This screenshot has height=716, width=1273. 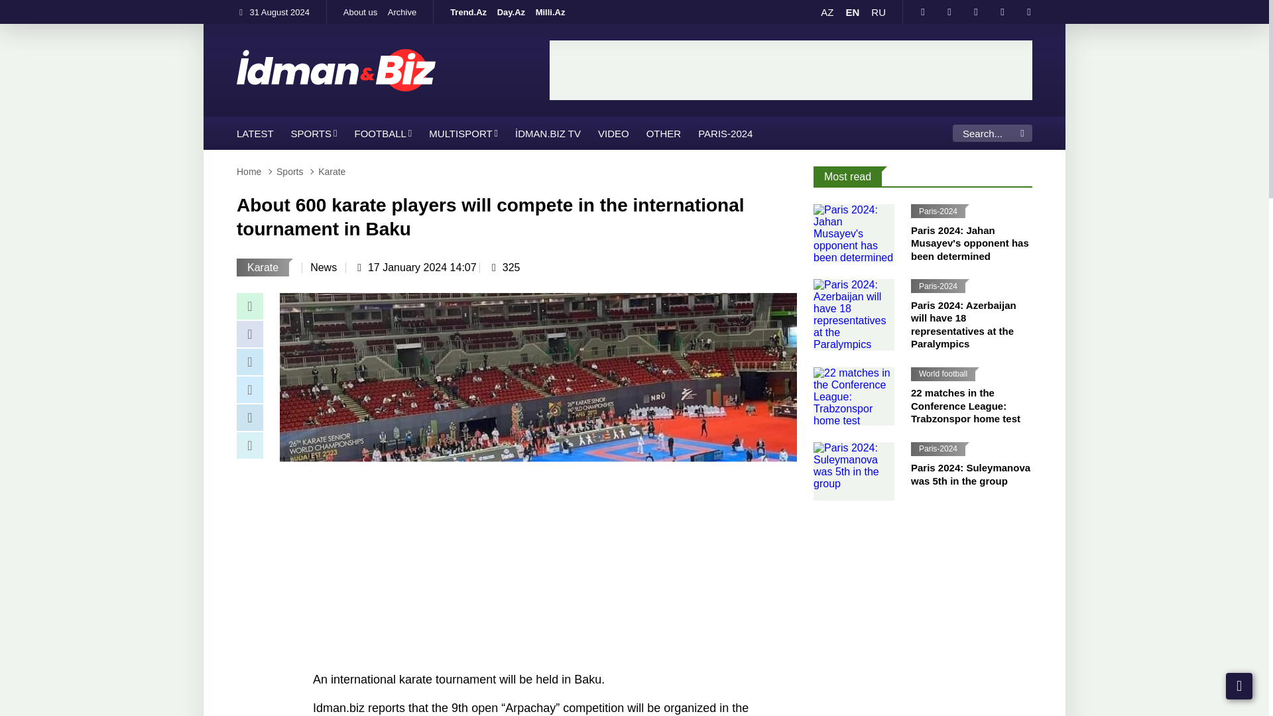 What do you see at coordinates (550, 12) in the screenshot?
I see `Milli.Az` at bounding box center [550, 12].